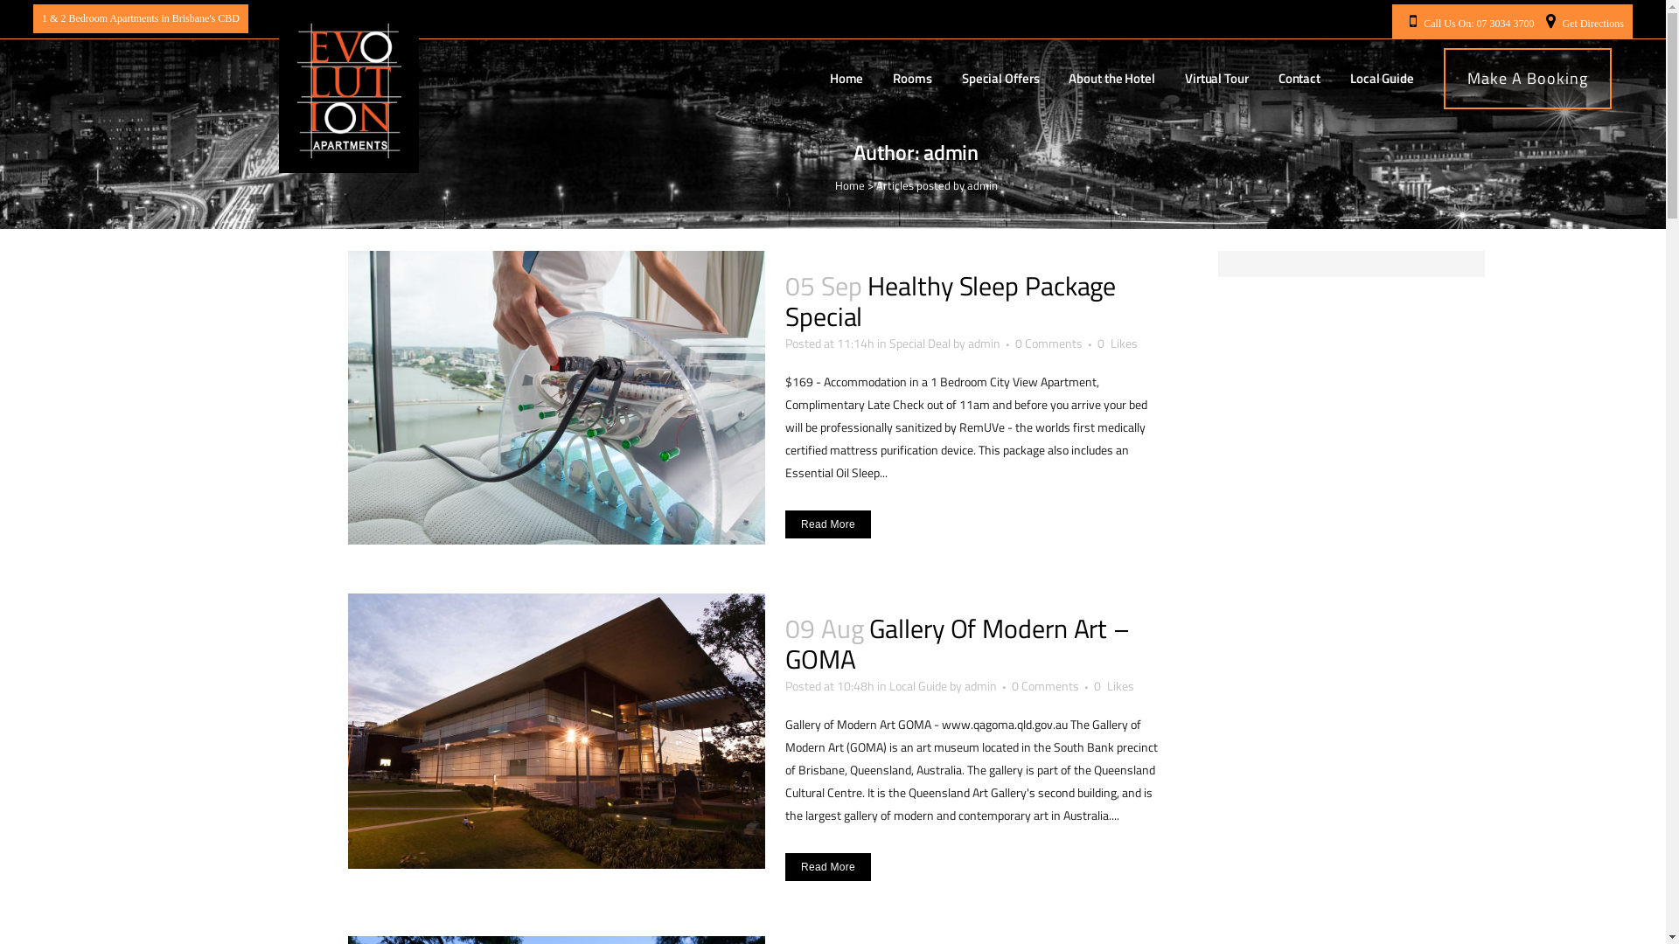  What do you see at coordinates (1382, 79) in the screenshot?
I see `Local Guide` at bounding box center [1382, 79].